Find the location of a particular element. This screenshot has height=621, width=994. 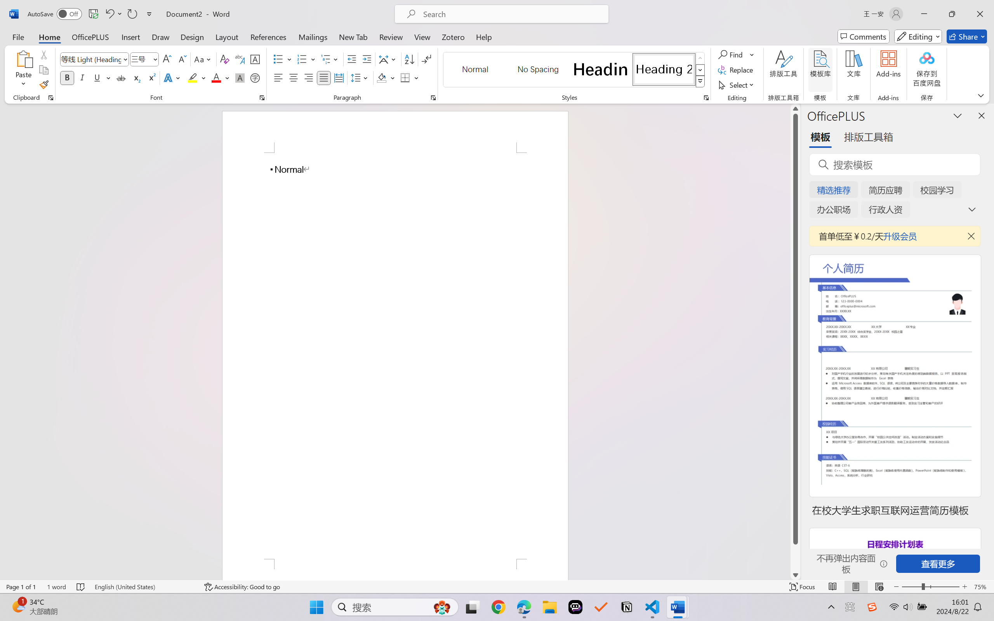

Open is located at coordinates (155, 59).